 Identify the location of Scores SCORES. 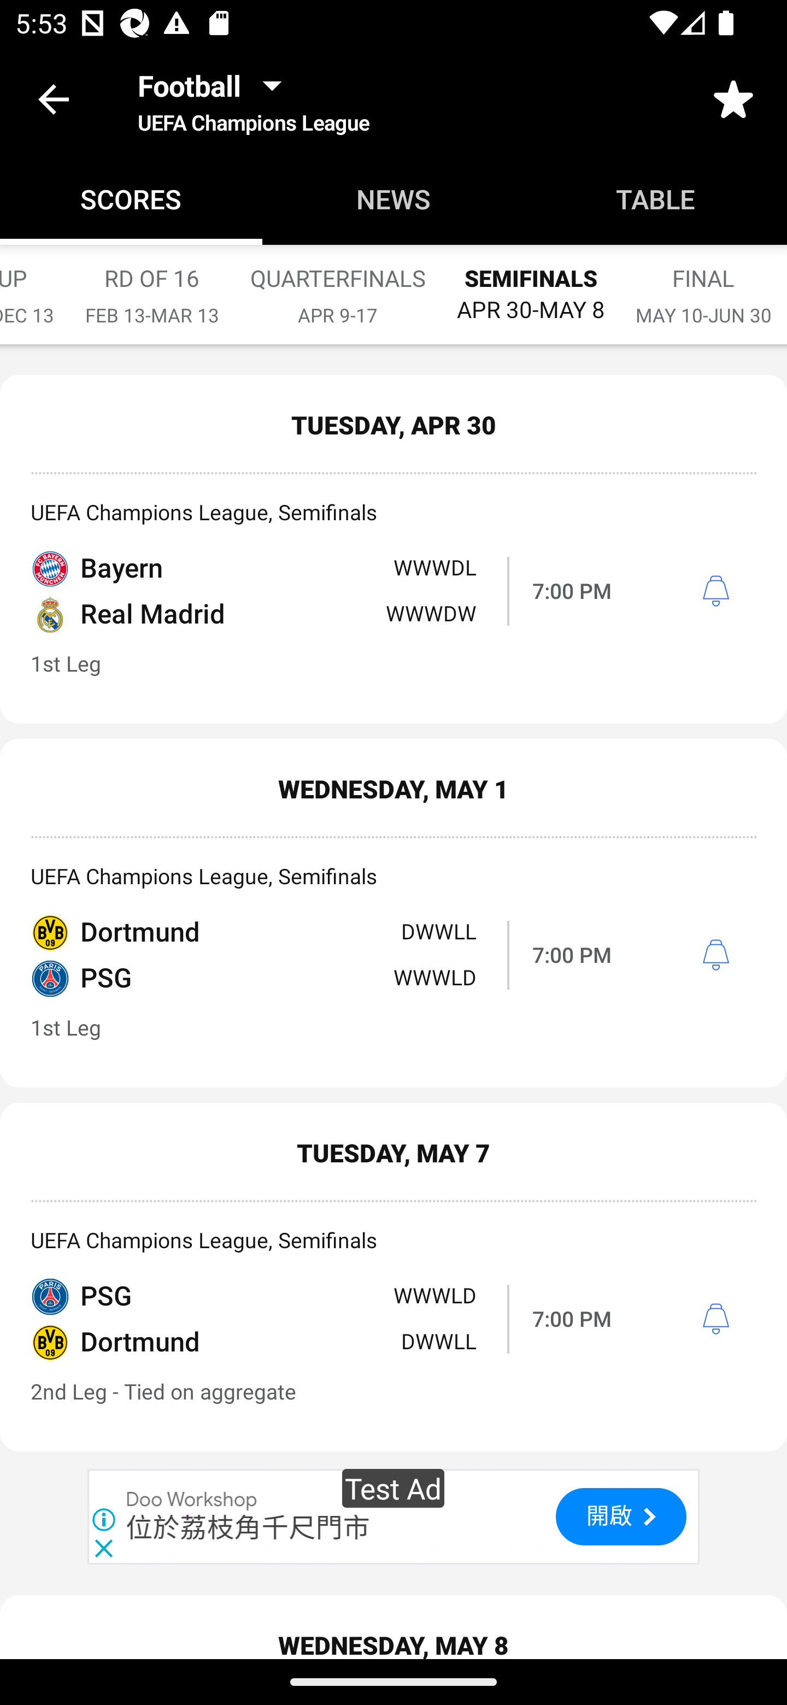
(131, 199).